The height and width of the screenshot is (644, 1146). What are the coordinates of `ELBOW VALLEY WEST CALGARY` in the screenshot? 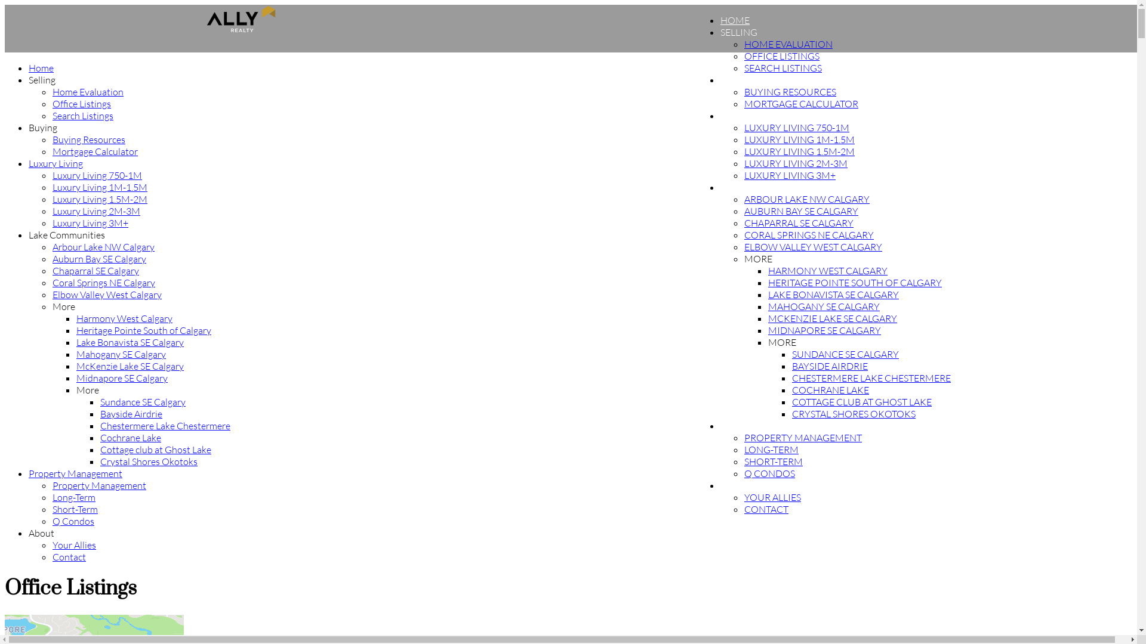 It's located at (813, 247).